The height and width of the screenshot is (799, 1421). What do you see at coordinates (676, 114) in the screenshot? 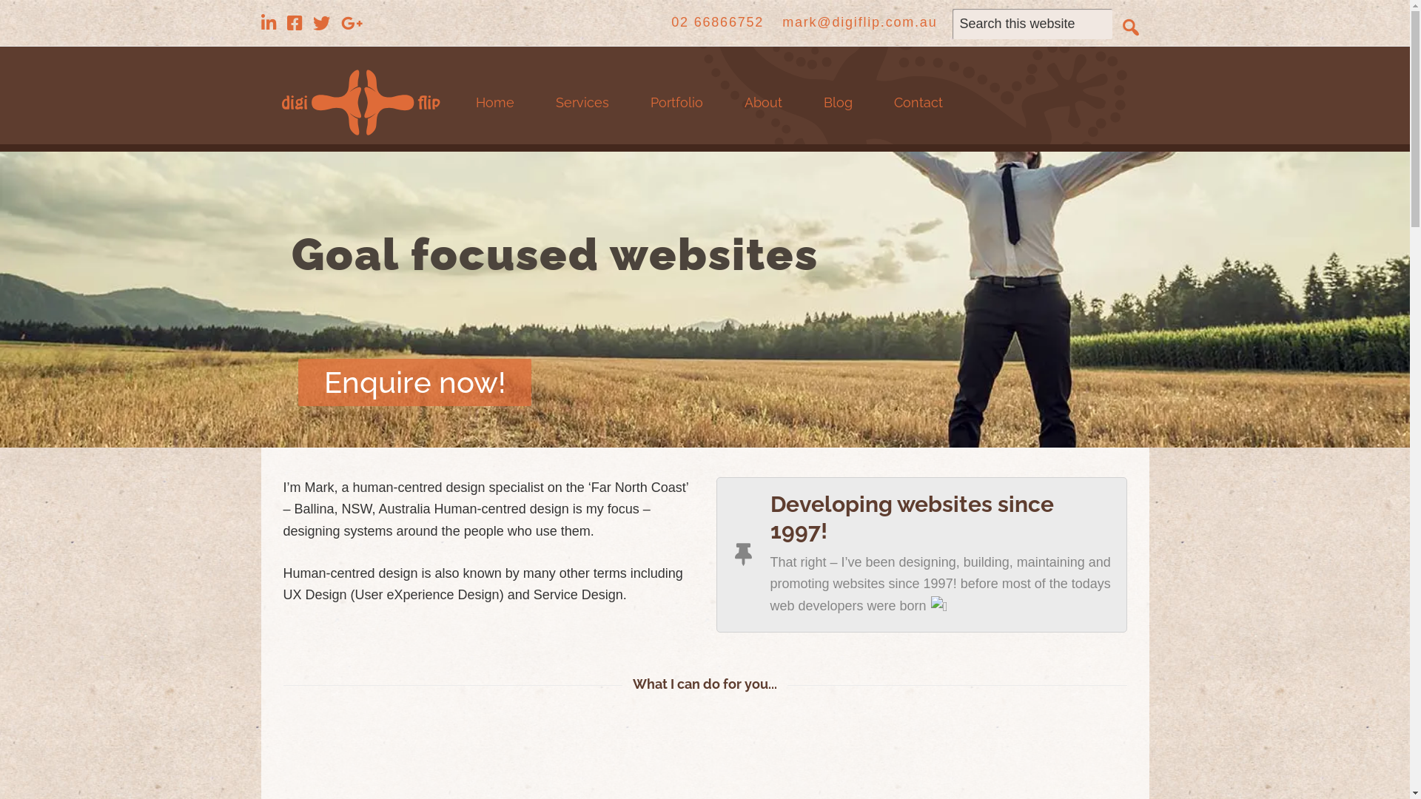
I see `Portfolio` at bounding box center [676, 114].